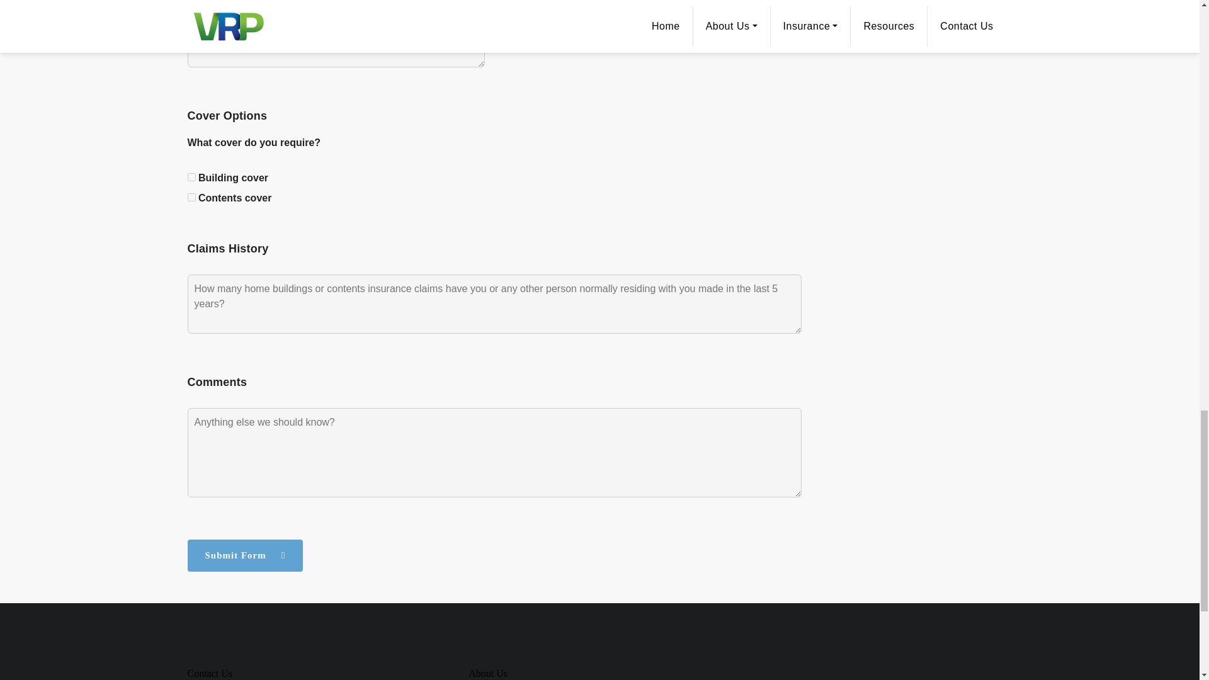 The height and width of the screenshot is (680, 1209). I want to click on Submit Form  , so click(245, 555).